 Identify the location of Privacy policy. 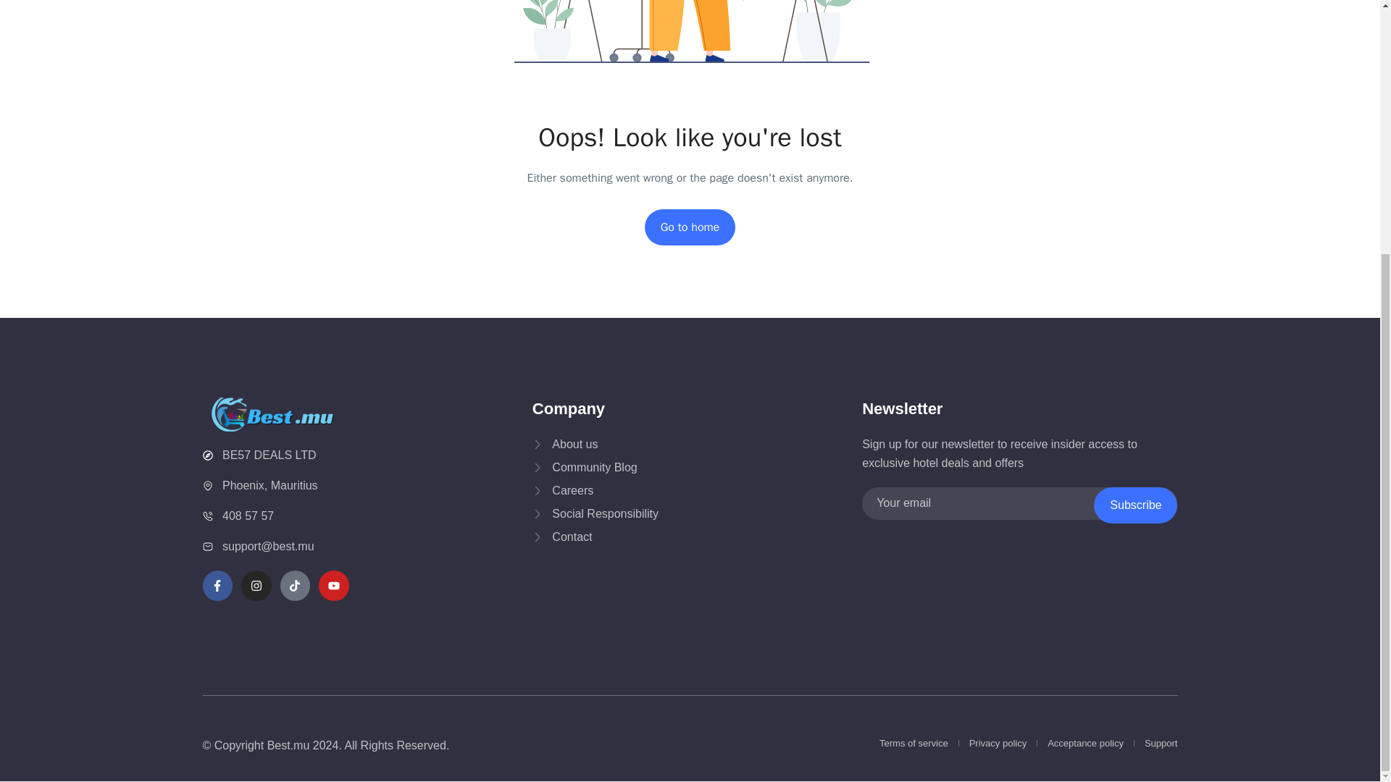
(998, 743).